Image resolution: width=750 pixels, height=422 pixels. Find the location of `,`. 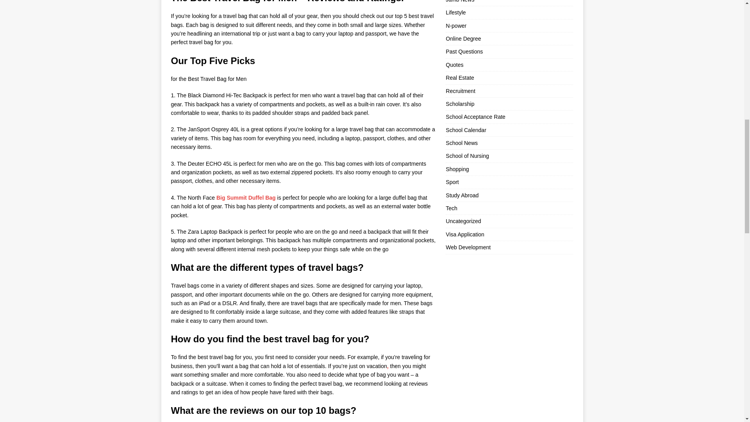

, is located at coordinates (387, 366).